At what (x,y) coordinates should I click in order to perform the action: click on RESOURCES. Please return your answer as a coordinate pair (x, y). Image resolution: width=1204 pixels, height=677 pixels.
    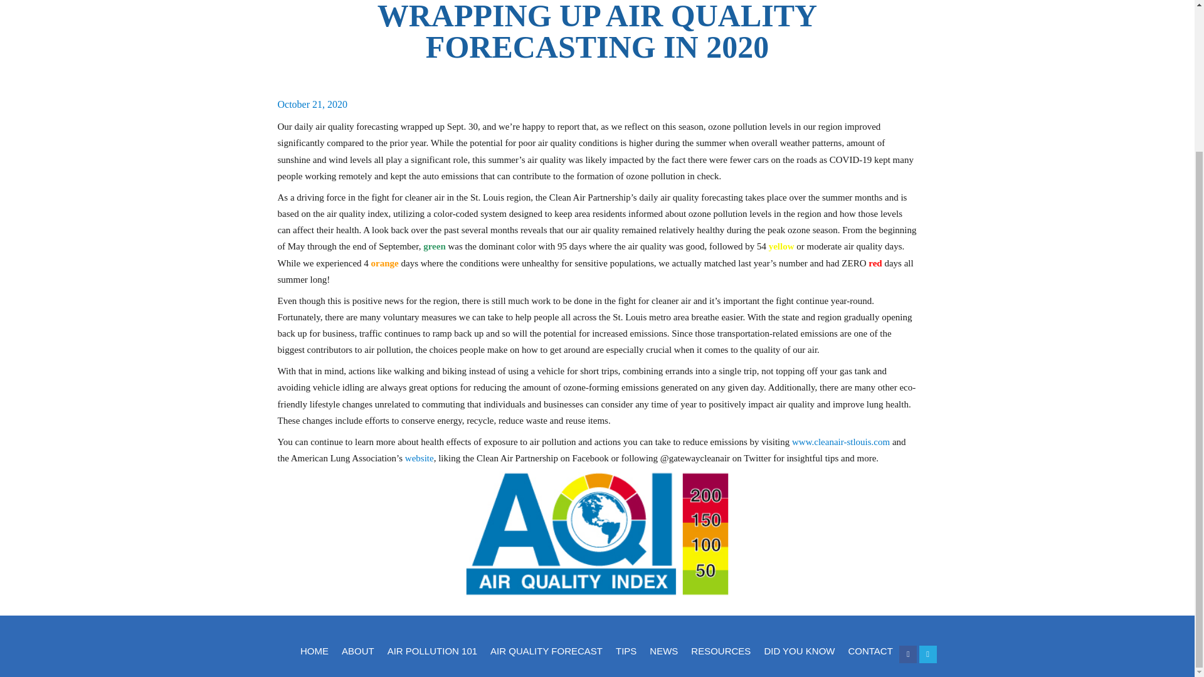
    Looking at the image, I should click on (721, 651).